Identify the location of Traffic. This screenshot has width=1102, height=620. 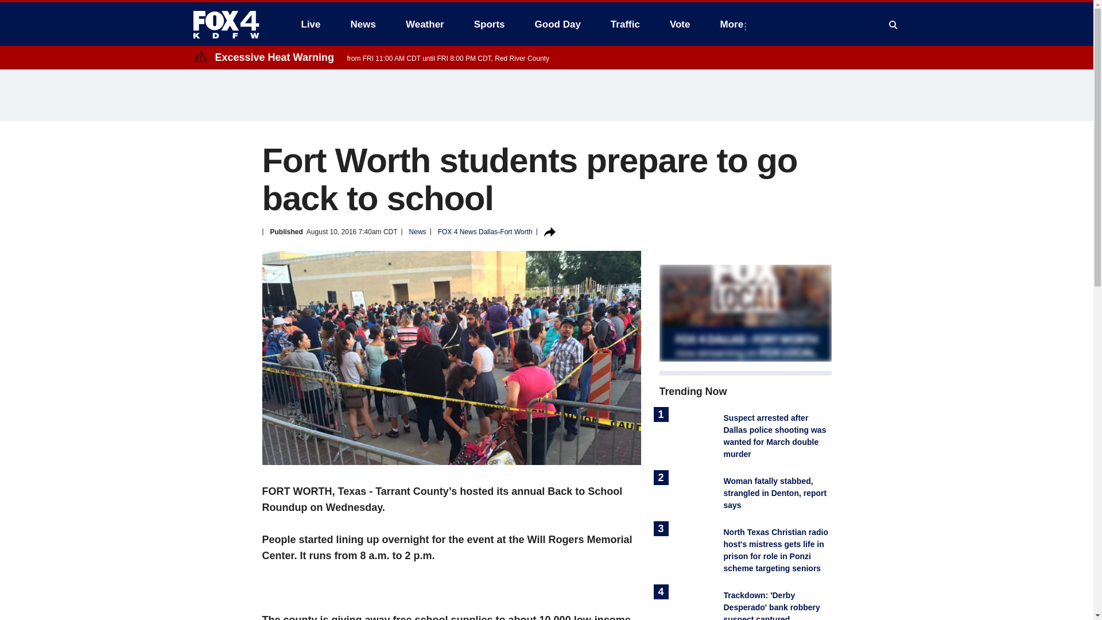
(625, 24).